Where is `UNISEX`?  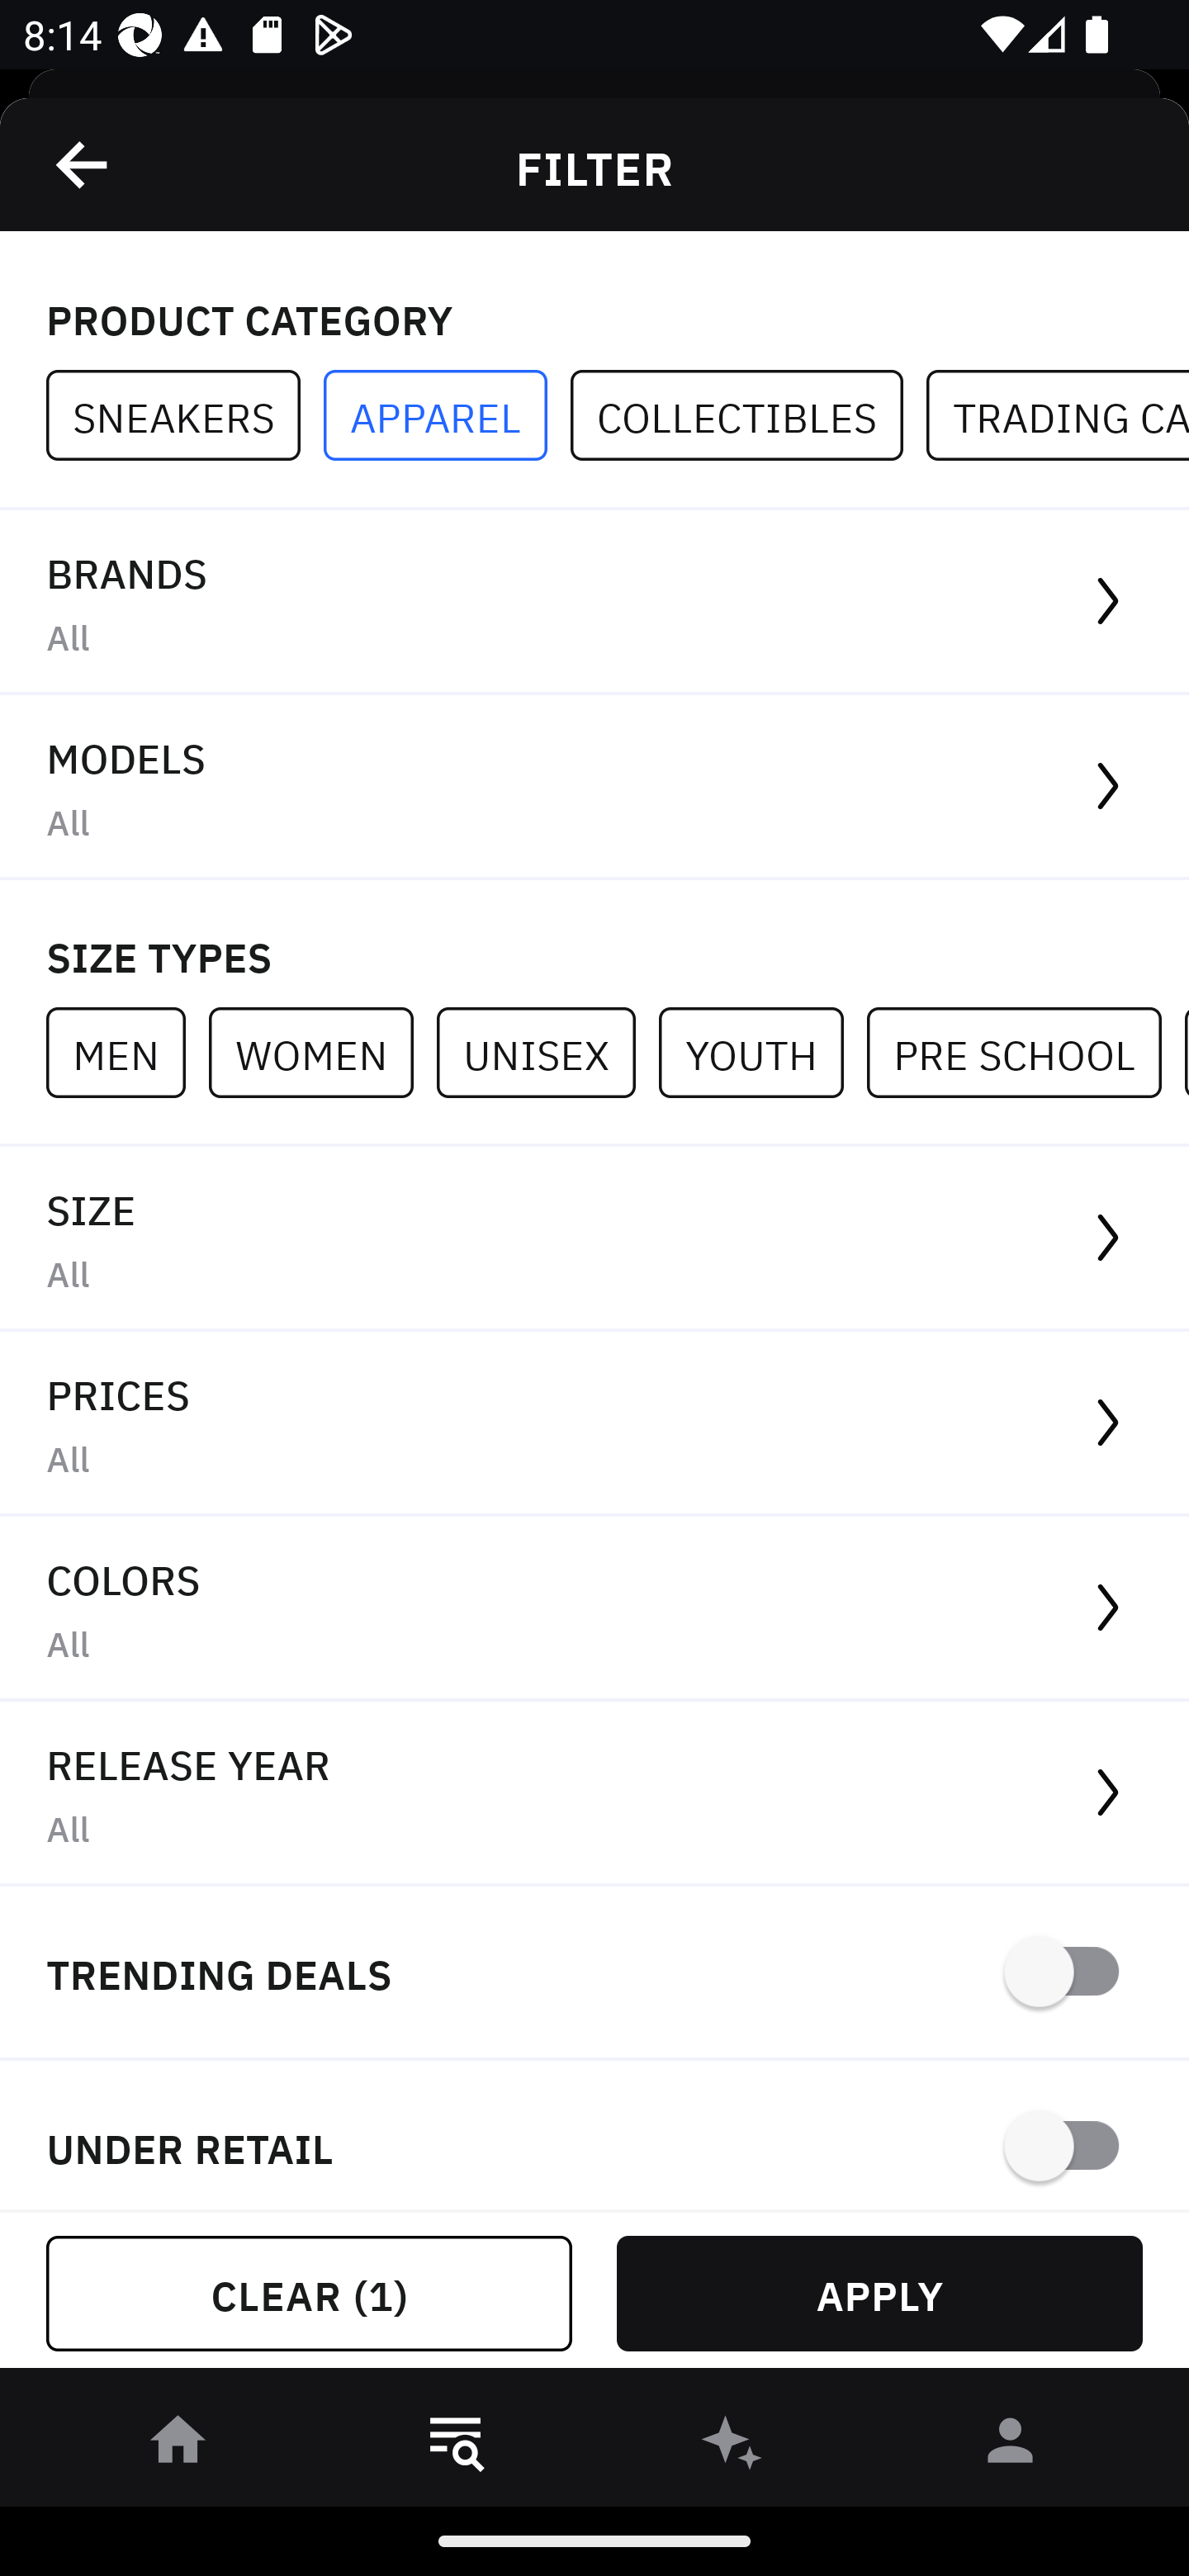
UNISEX is located at coordinates (547, 1052).